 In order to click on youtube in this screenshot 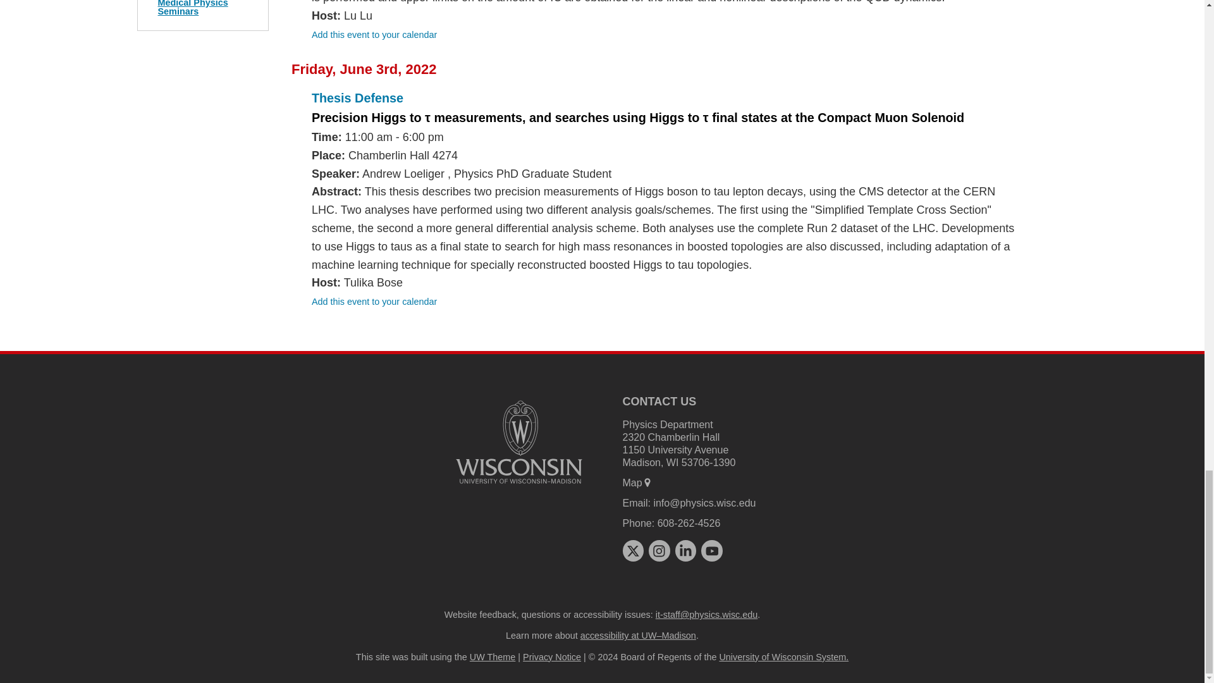, I will do `click(712, 550)`.